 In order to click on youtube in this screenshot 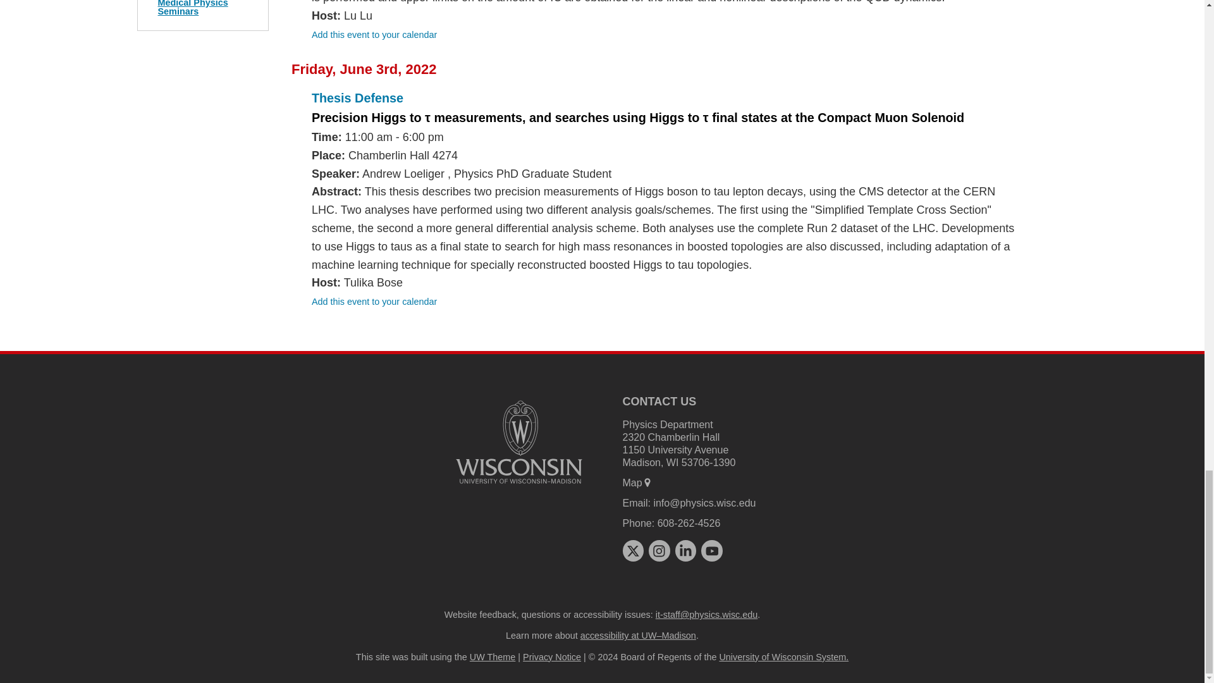, I will do `click(712, 550)`.